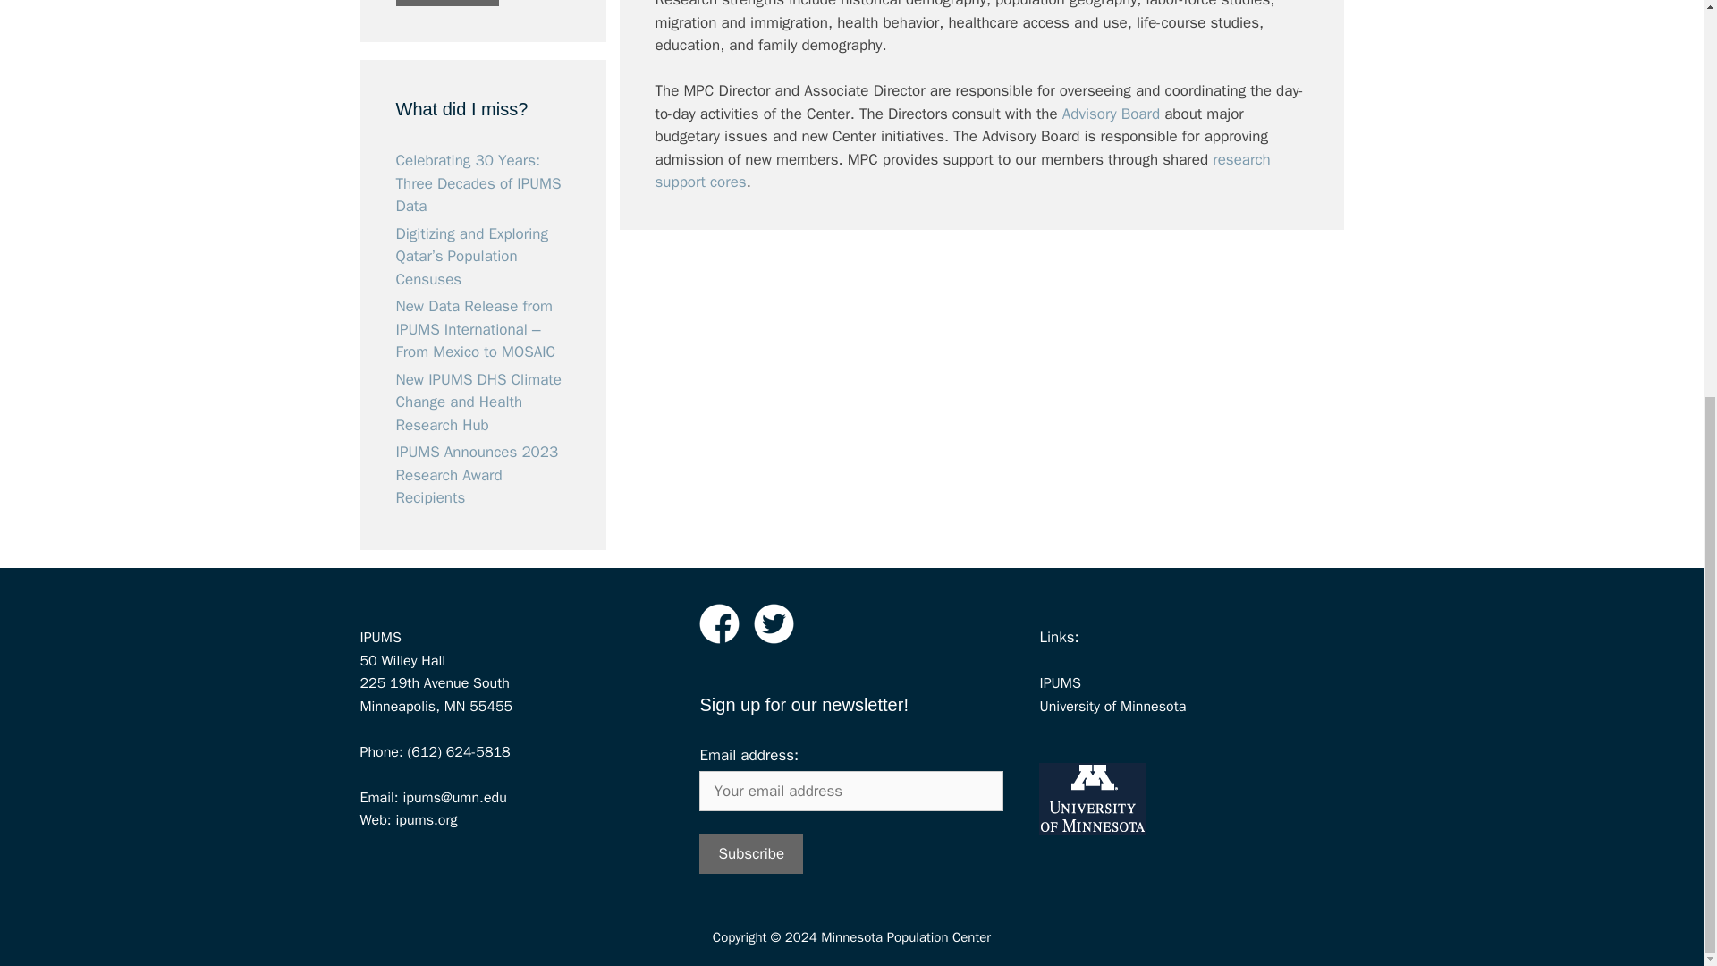 The image size is (1717, 966). I want to click on Advisory Board, so click(1111, 114).